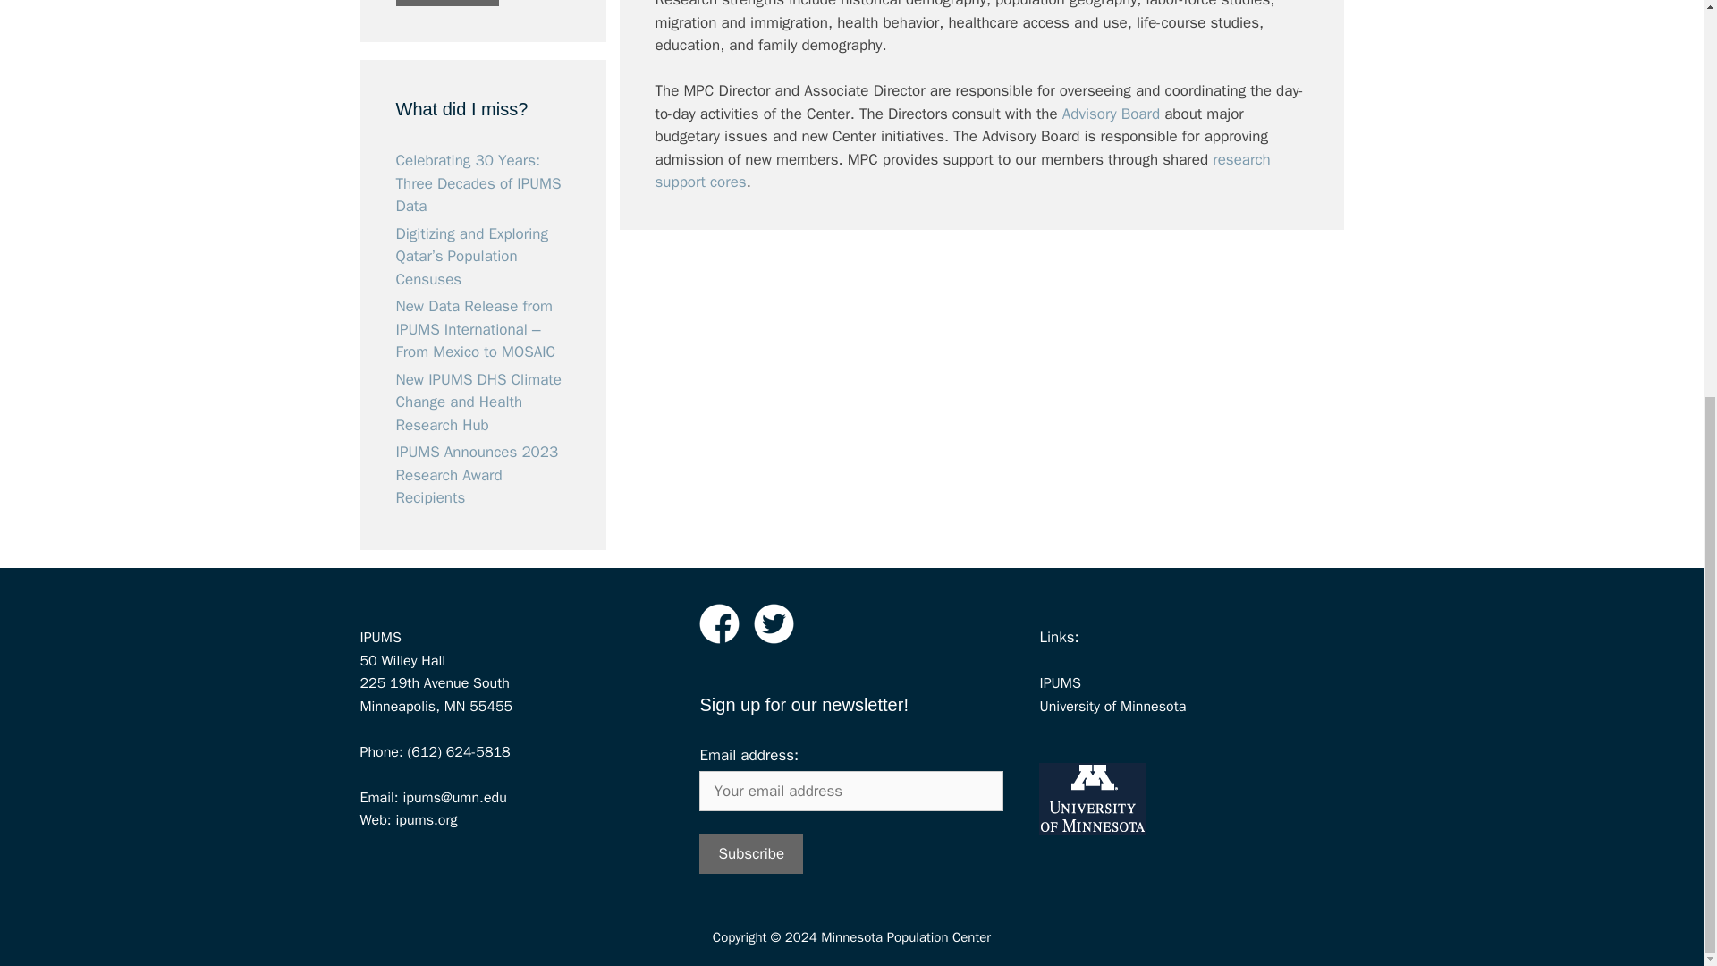 The image size is (1717, 966). I want to click on Advisory Board, so click(1111, 114).